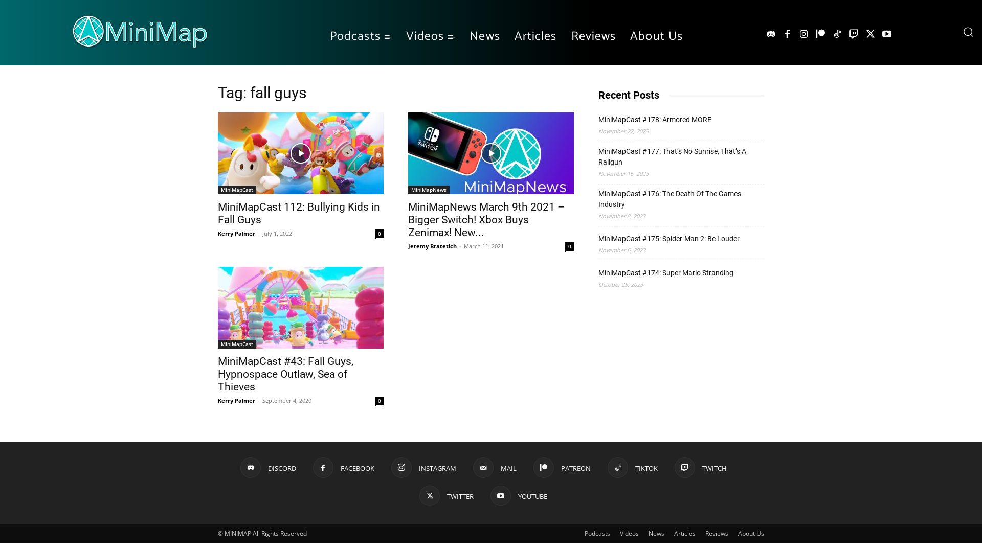 Image resolution: width=982 pixels, height=552 pixels. Describe the element at coordinates (700, 468) in the screenshot. I see `TWITCH` at that location.